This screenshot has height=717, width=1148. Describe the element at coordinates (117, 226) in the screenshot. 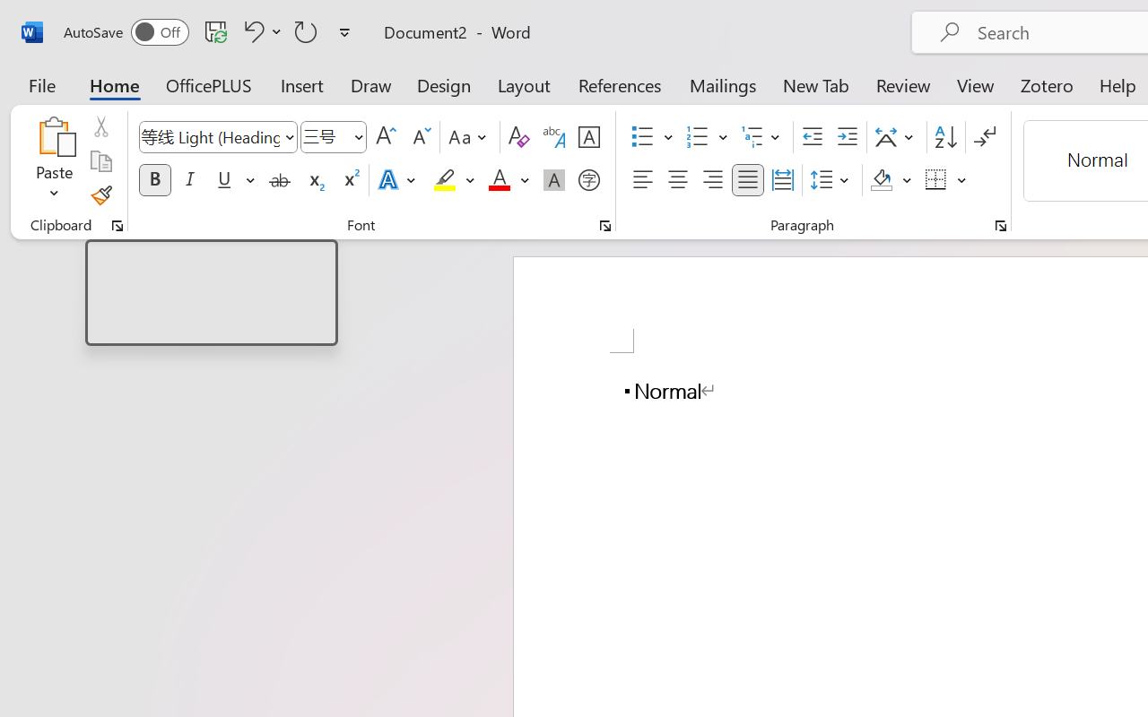

I see `Office Clipboard...` at that location.